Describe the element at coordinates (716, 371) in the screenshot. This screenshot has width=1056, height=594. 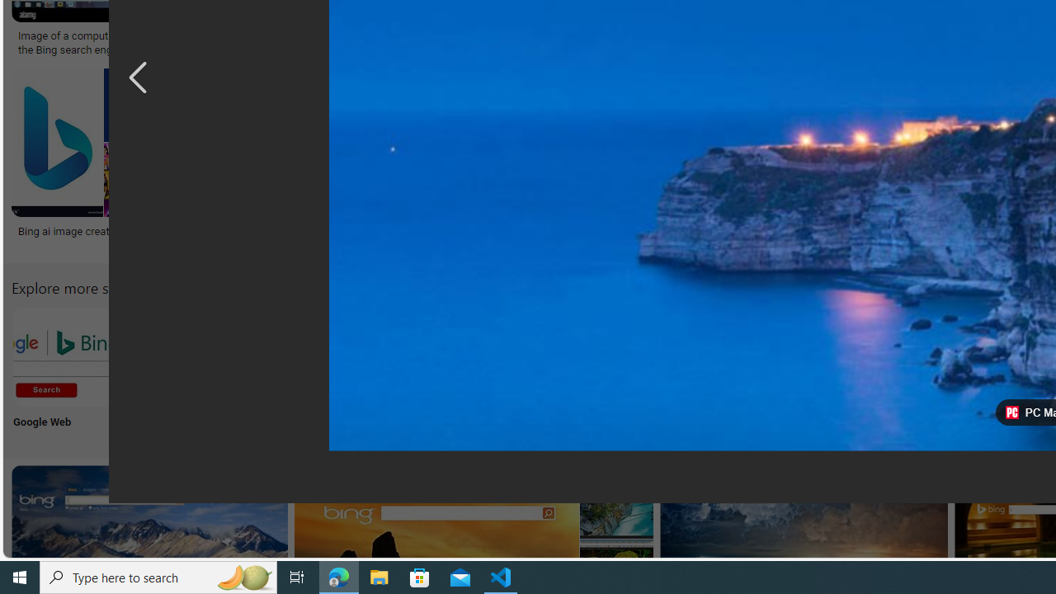
I see `Bing Clip ART SEARCH Clip Art` at that location.